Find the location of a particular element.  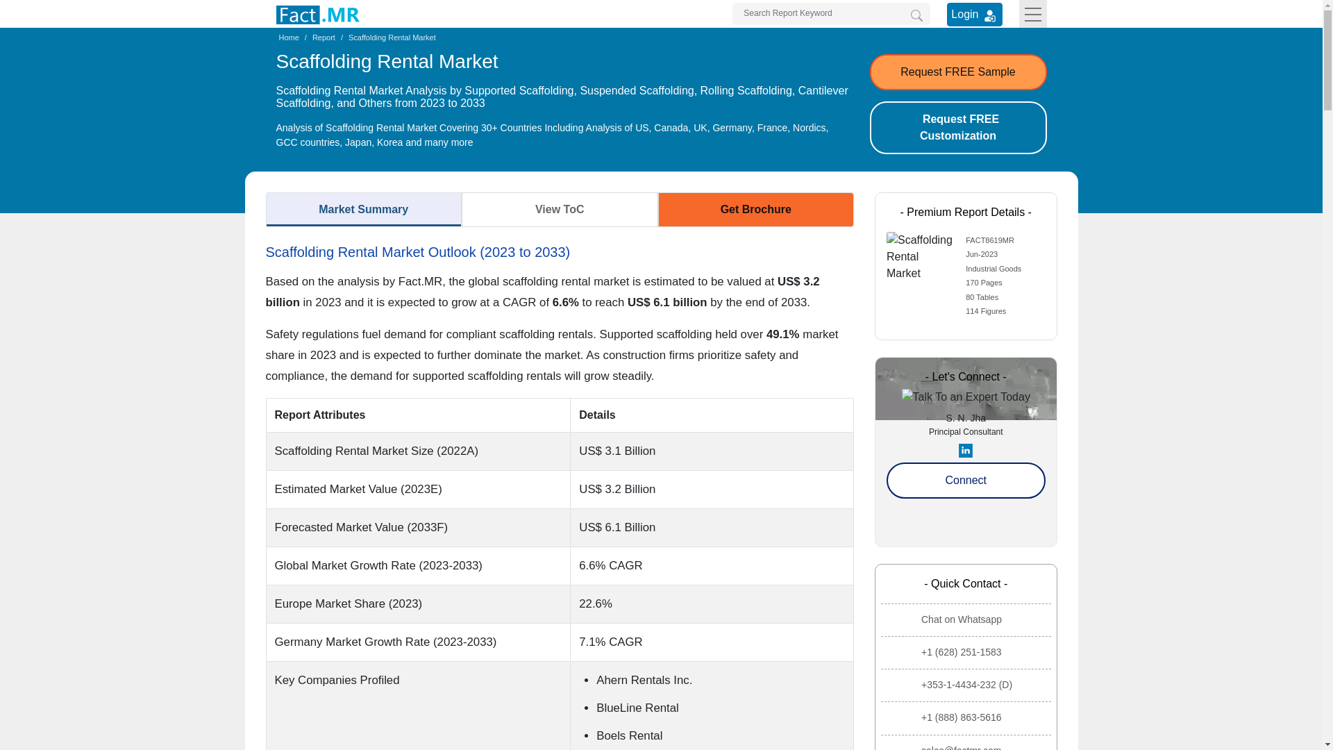

Search is located at coordinates (916, 15).